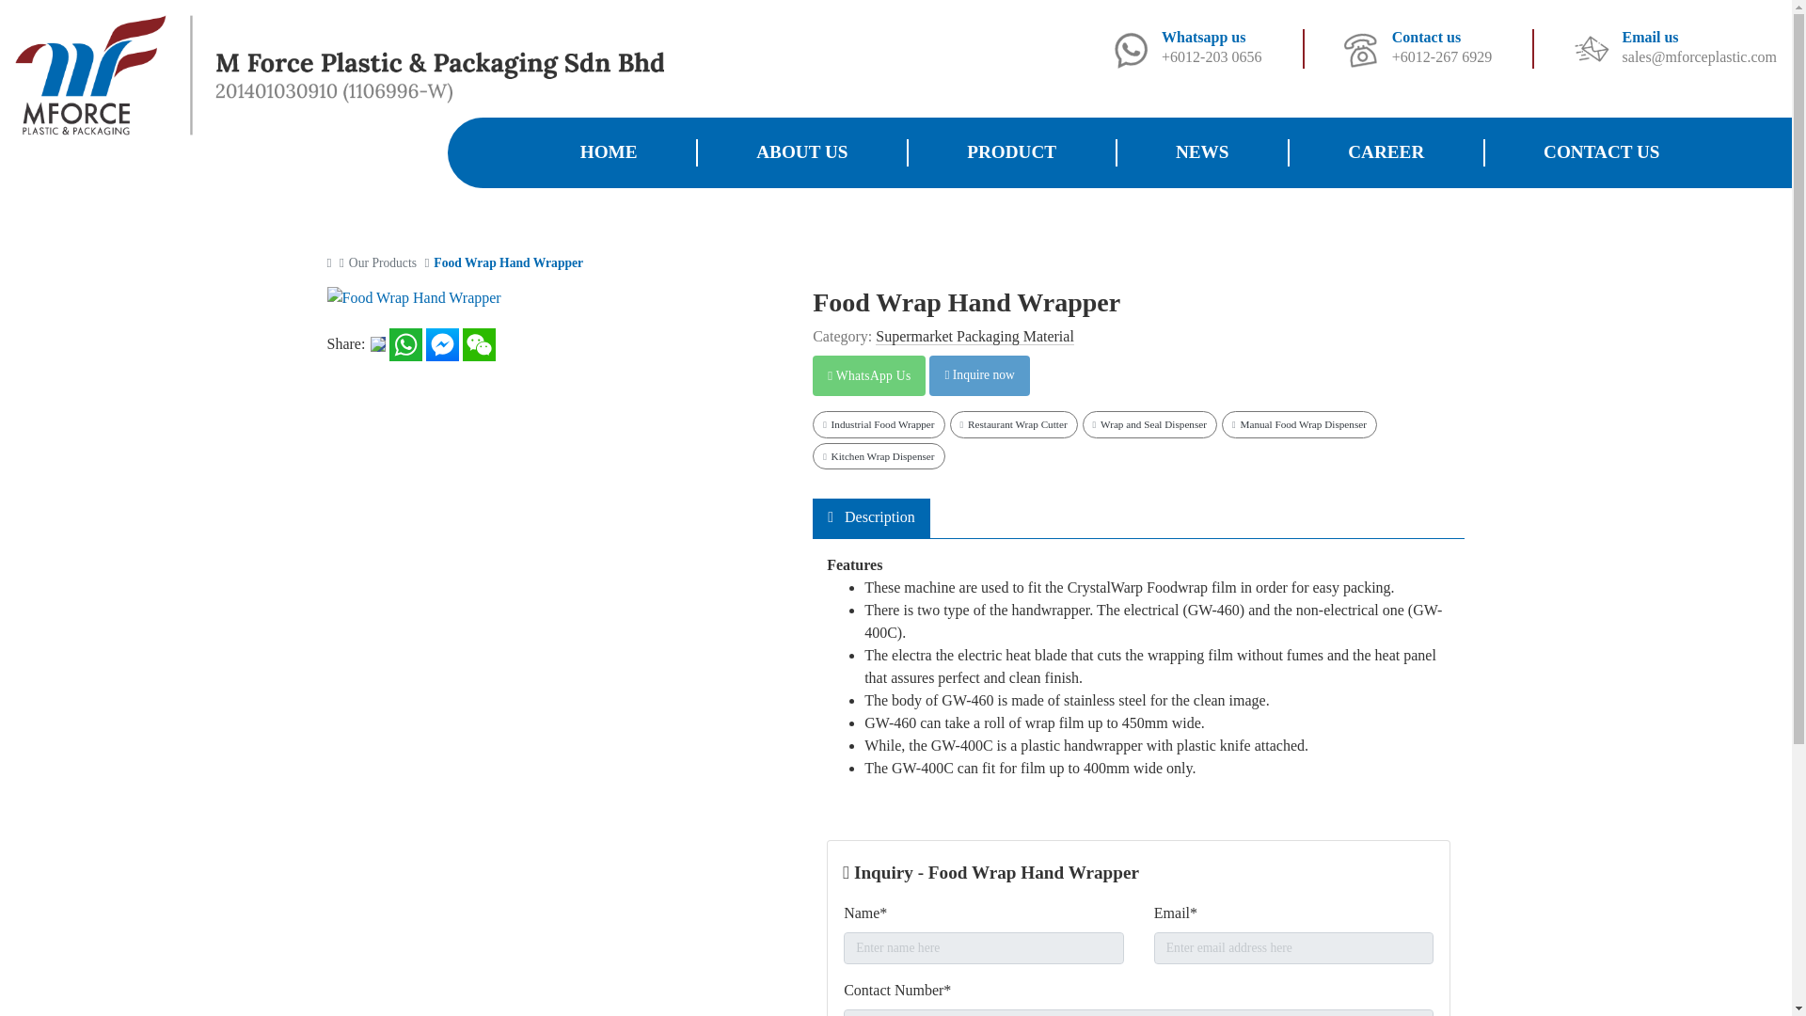 The width and height of the screenshot is (1806, 1016). I want to click on Restaurant Wrap Cutter, so click(1014, 424).